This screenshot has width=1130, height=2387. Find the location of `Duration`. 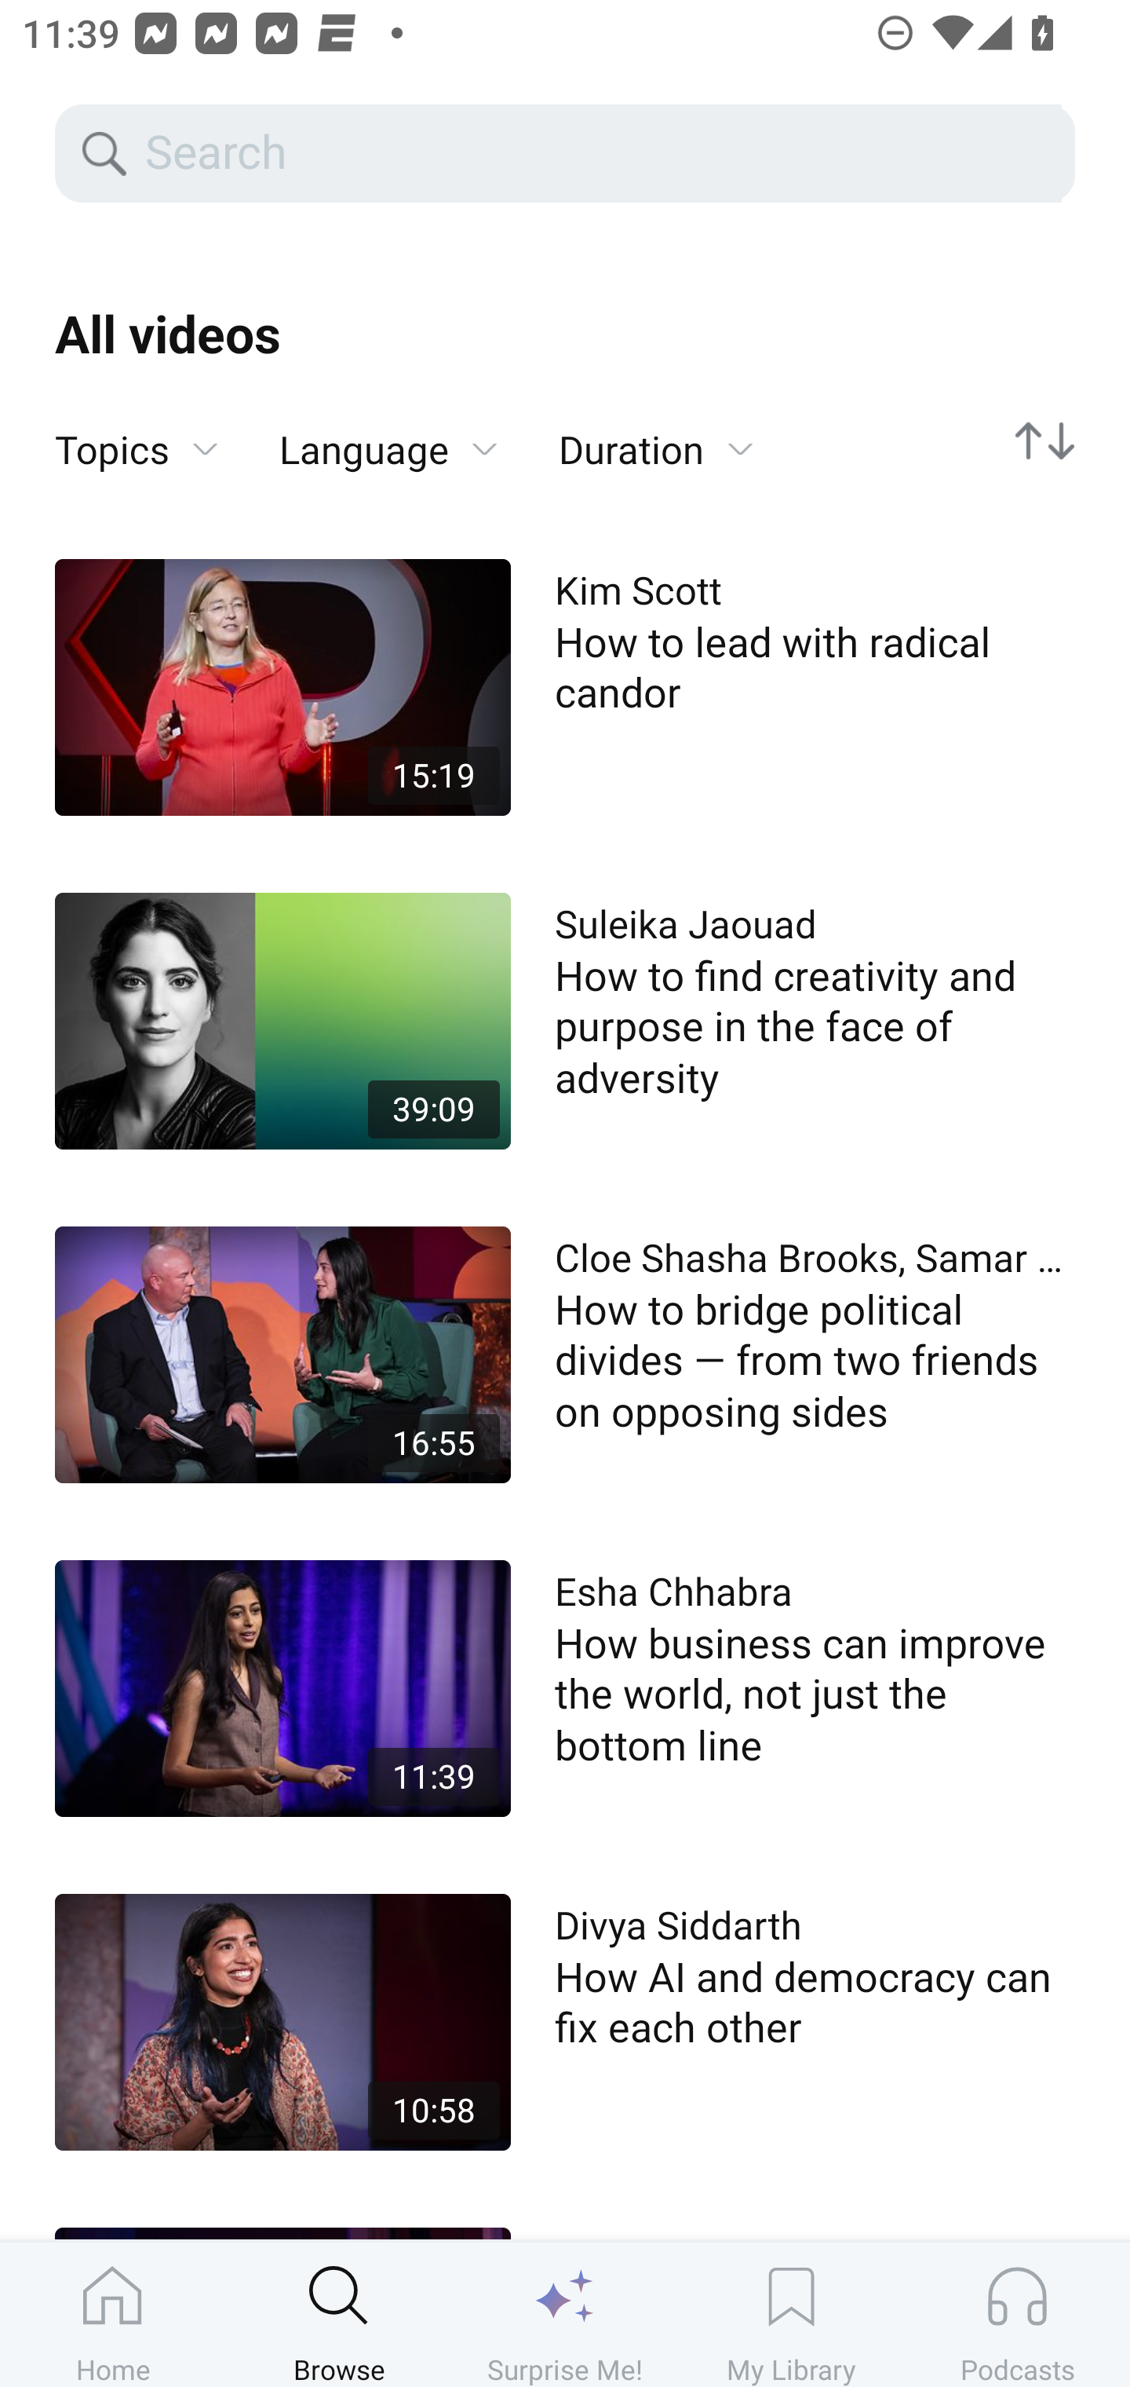

Duration is located at coordinates (656, 450).